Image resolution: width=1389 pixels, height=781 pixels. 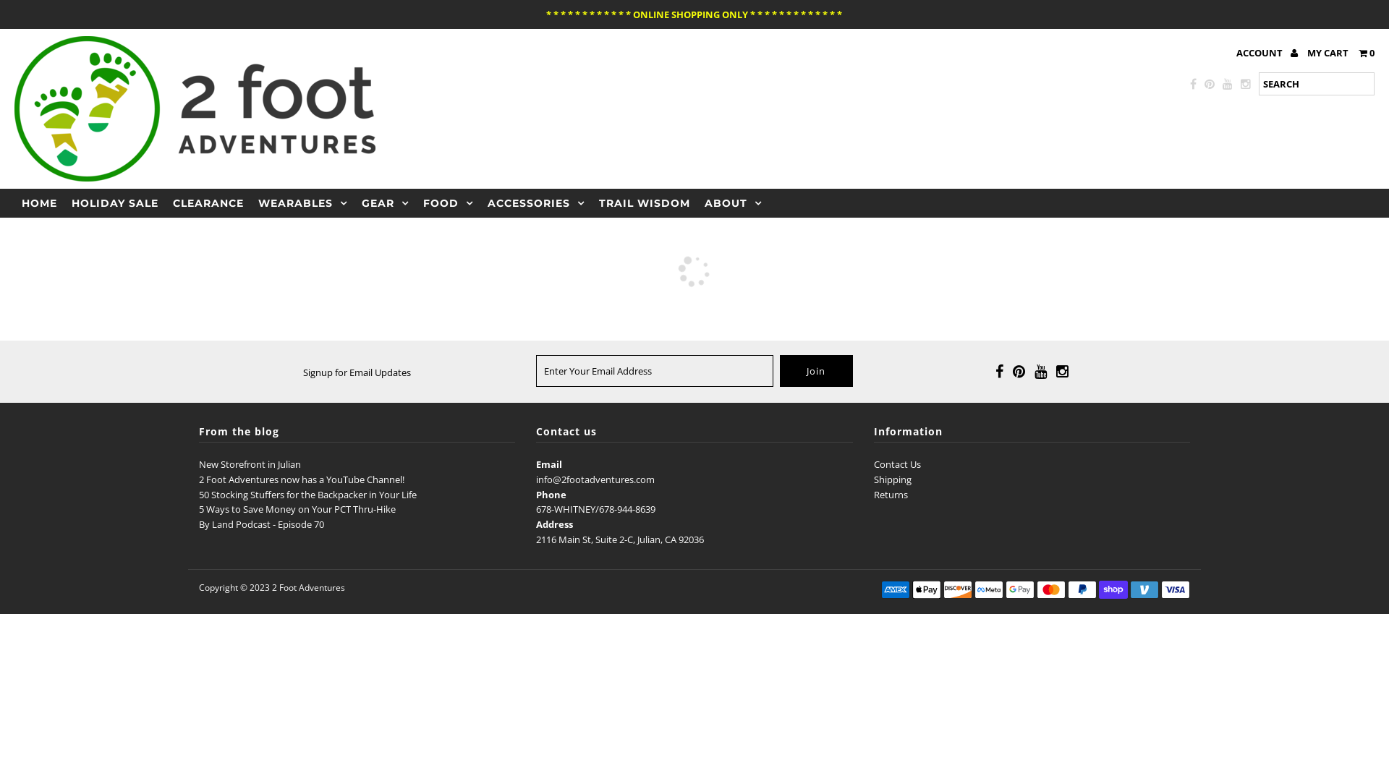 I want to click on WEARABLES, so click(x=302, y=203).